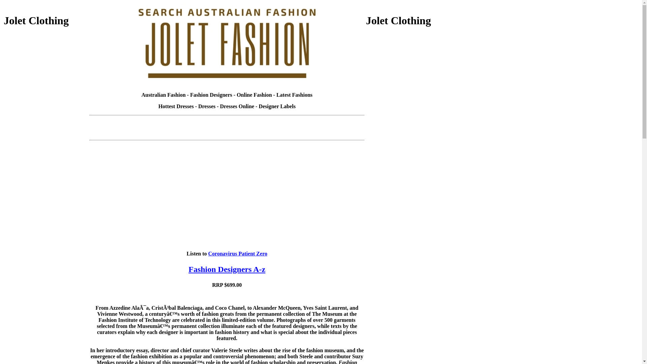 Image resolution: width=647 pixels, height=364 pixels. I want to click on Fashion Designers, so click(211, 95).